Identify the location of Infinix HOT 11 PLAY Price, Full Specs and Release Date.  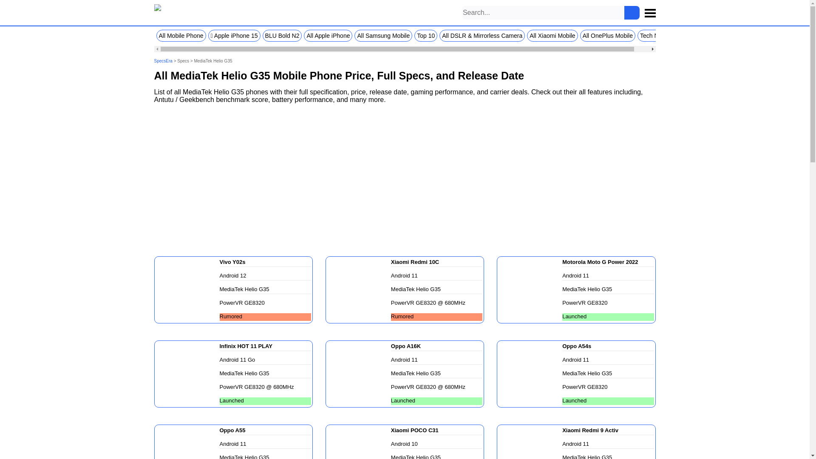
(187, 373).